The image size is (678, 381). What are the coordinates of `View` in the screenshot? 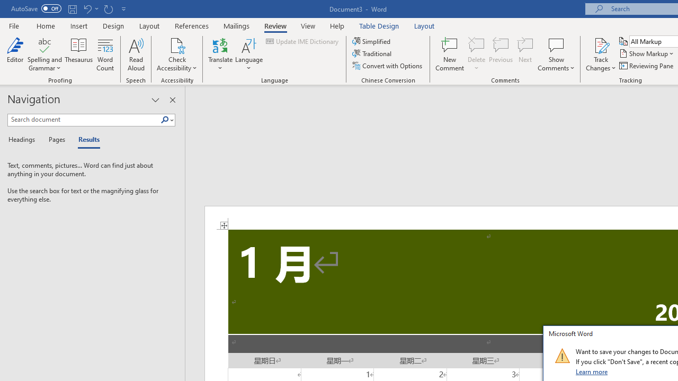 It's located at (308, 25).